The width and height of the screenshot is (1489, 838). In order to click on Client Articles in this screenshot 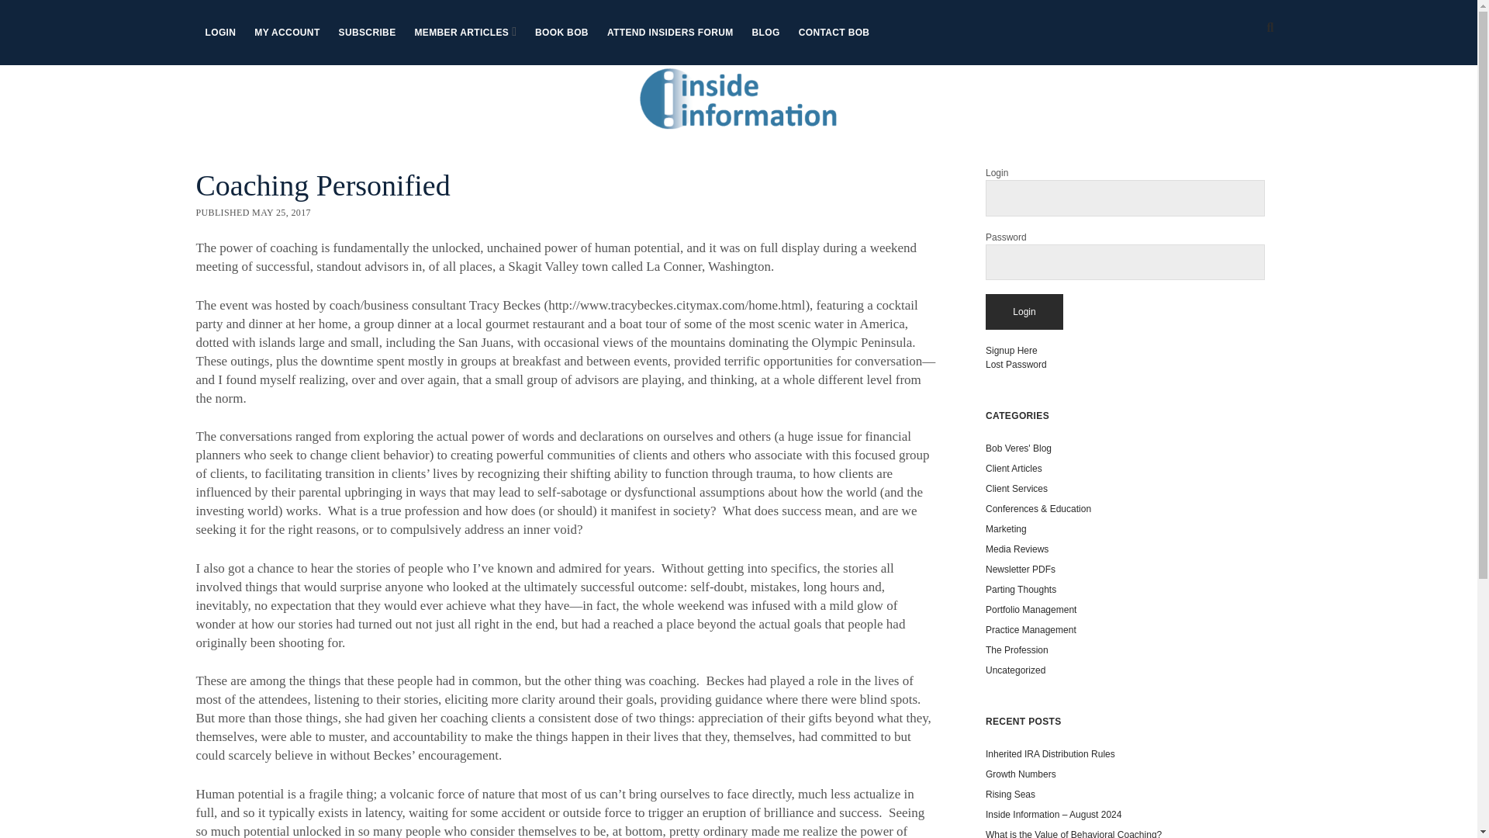, I will do `click(1014, 469)`.